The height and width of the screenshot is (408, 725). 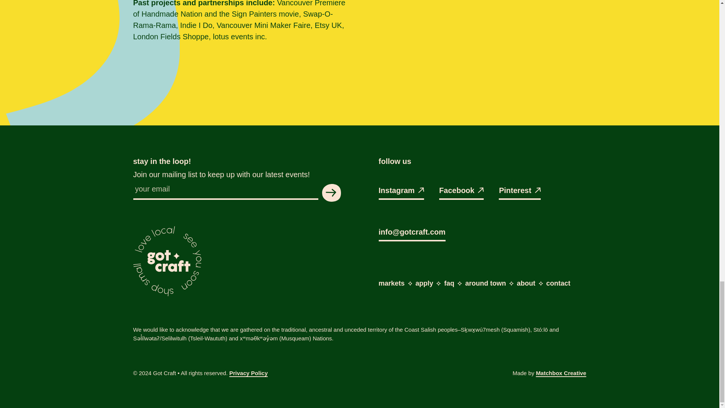 What do you see at coordinates (461, 192) in the screenshot?
I see `Facebook` at bounding box center [461, 192].